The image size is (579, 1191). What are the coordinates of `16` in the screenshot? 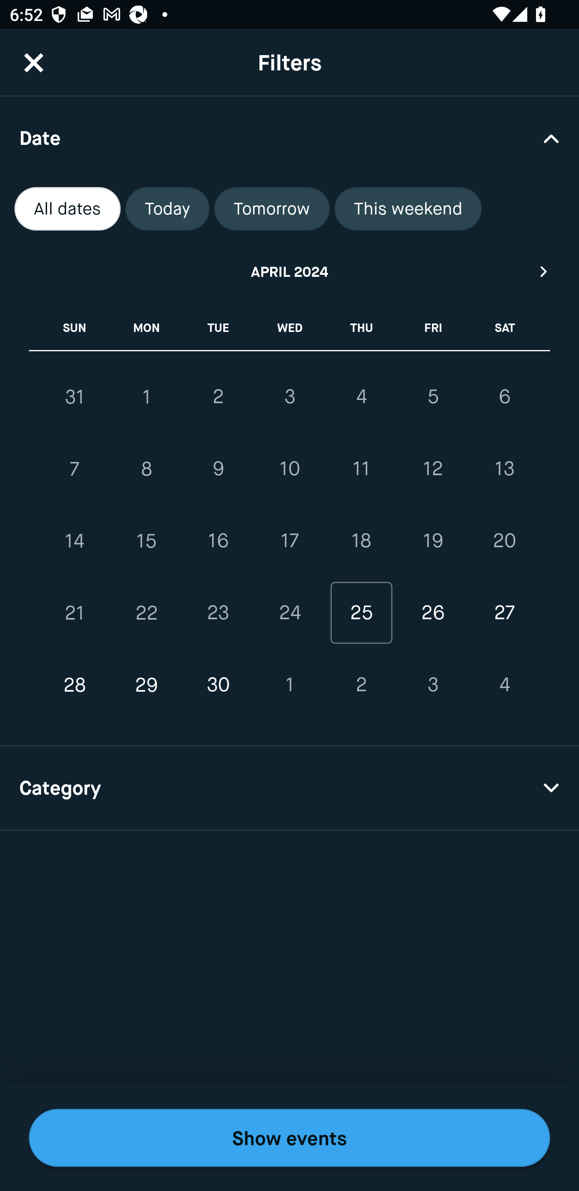 It's located at (218, 541).